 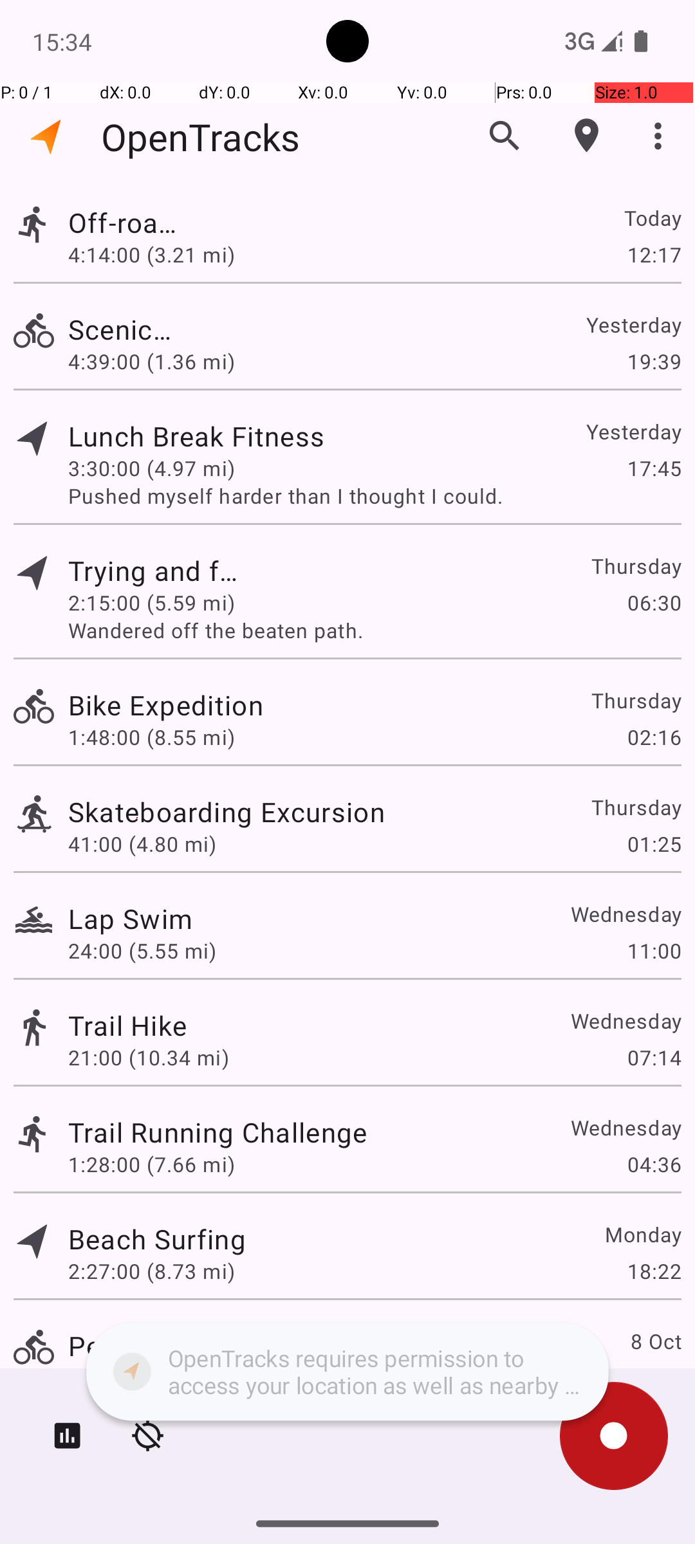 I want to click on Wandered off the beaten path., so click(x=375, y=630).